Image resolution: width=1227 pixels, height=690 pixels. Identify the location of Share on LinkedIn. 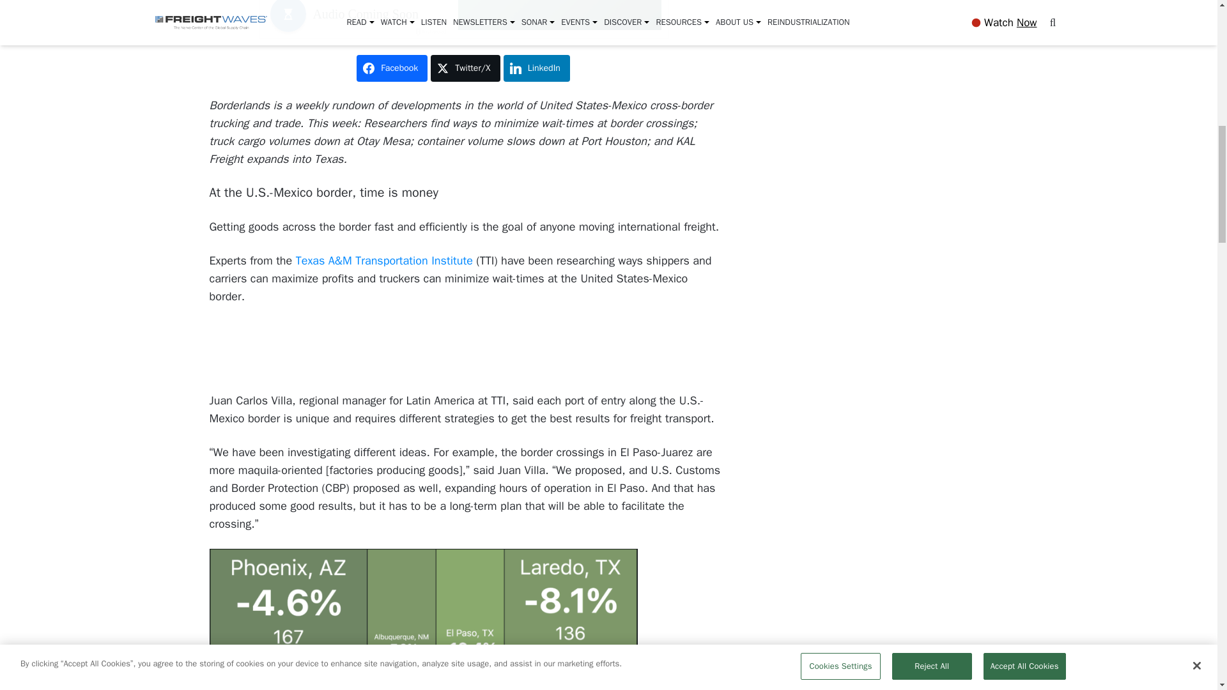
(537, 68).